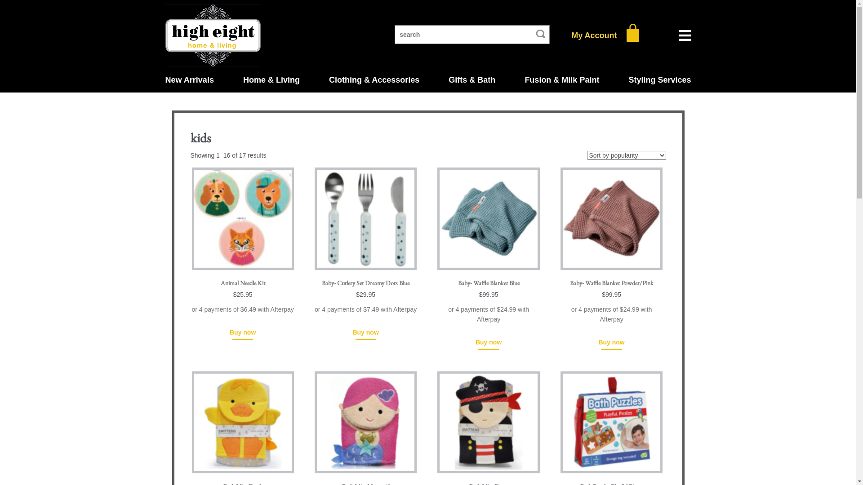  Describe the element at coordinates (213, 35) in the screenshot. I see `high eight home & living` at that location.